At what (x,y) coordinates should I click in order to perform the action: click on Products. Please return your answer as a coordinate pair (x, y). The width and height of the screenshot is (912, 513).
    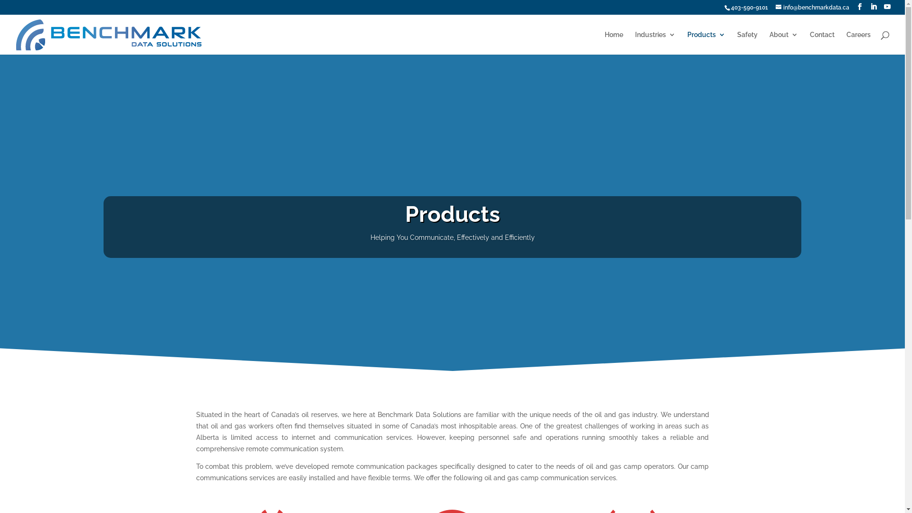
    Looking at the image, I should click on (706, 43).